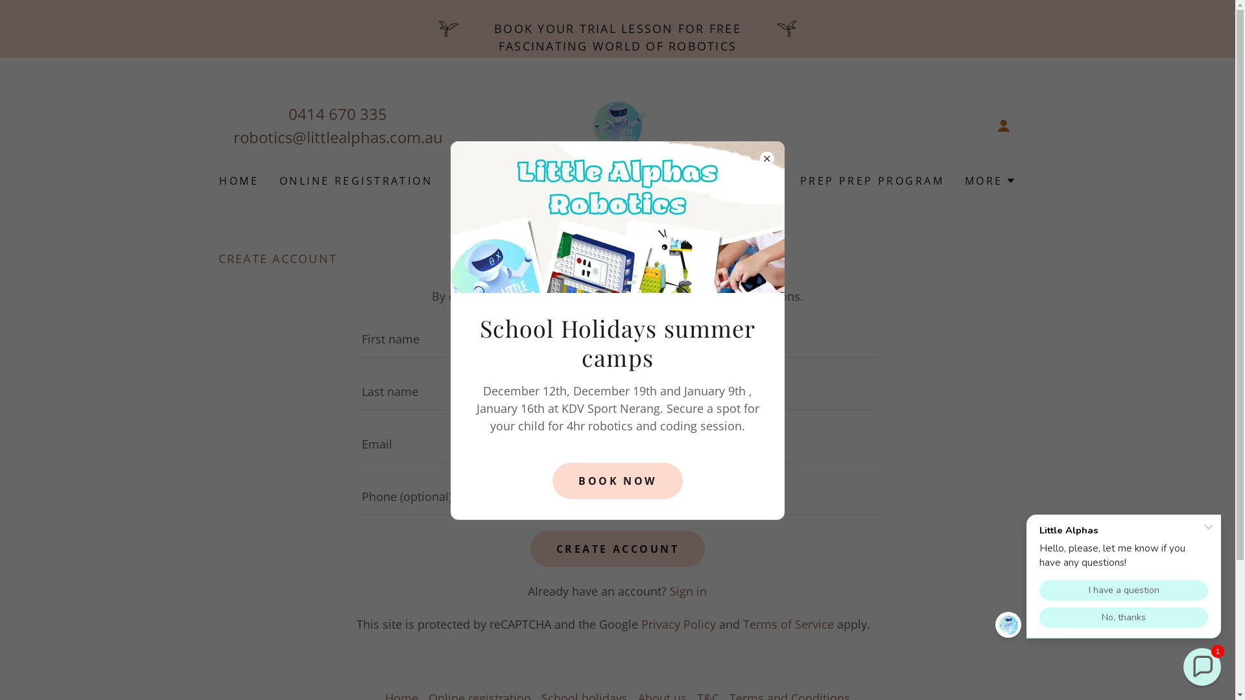  I want to click on CREATE ACCOUNT, so click(617, 549).